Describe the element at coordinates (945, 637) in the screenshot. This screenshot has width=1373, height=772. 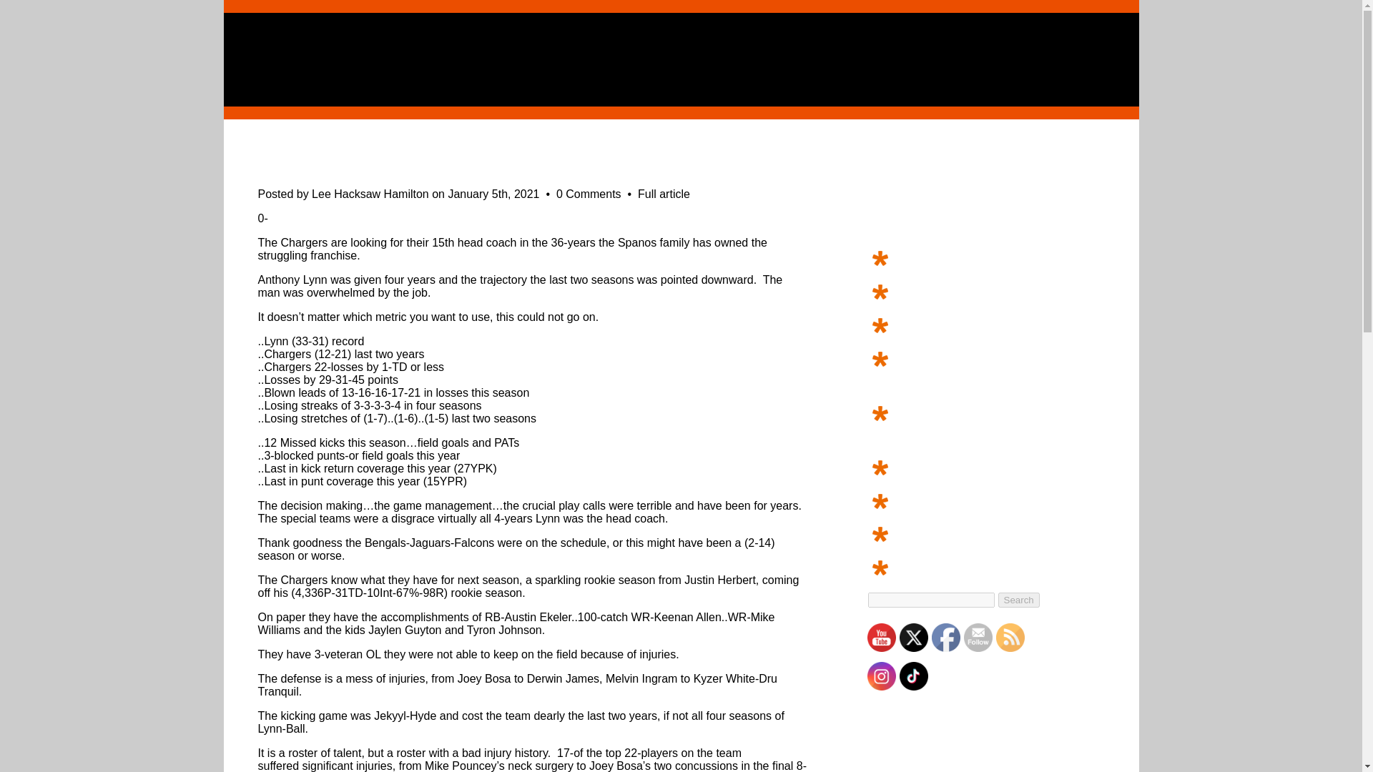
I see `Facebook` at that location.